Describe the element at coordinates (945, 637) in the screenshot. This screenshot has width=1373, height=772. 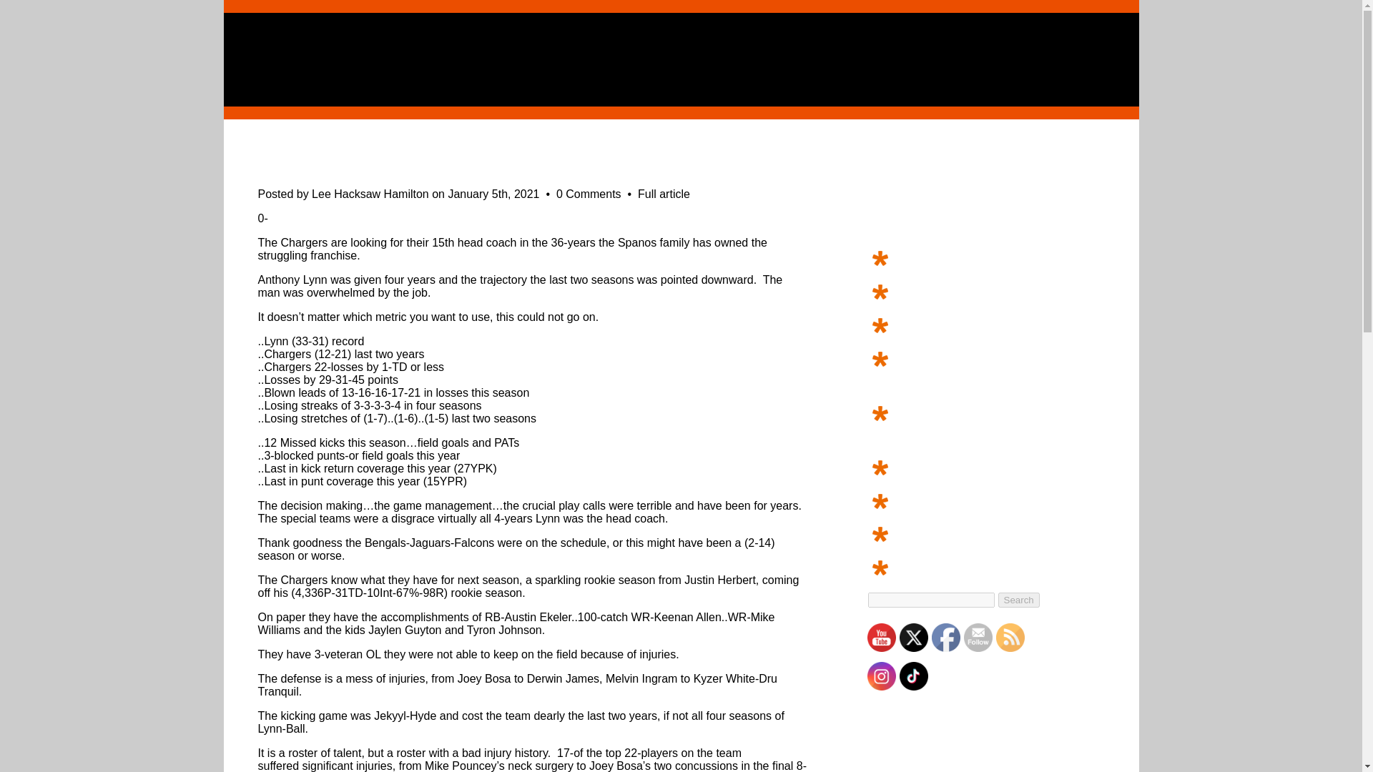
I see `Facebook` at that location.